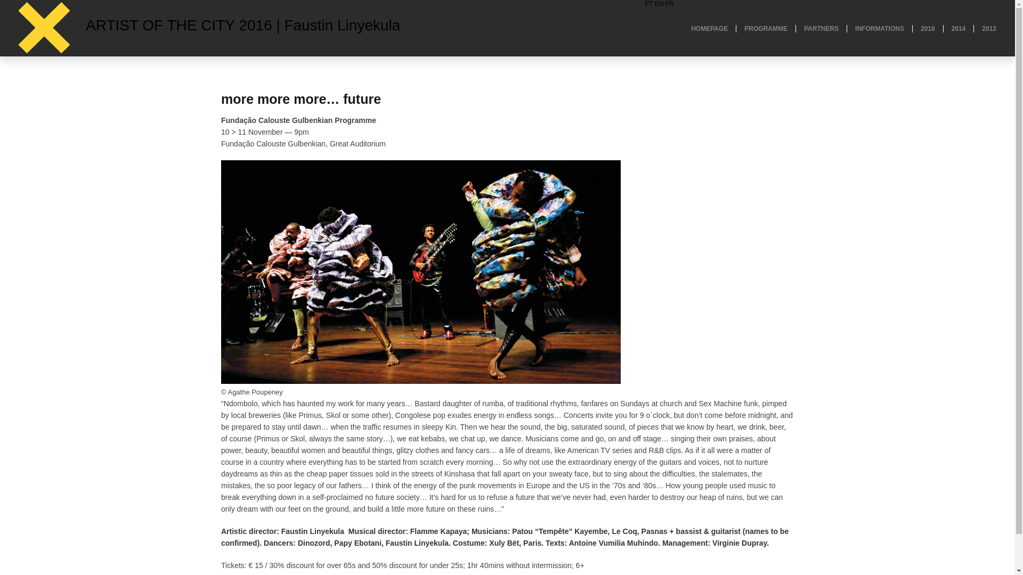 The height and width of the screenshot is (575, 1023). What do you see at coordinates (817, 29) in the screenshot?
I see `PARTNERS` at bounding box center [817, 29].